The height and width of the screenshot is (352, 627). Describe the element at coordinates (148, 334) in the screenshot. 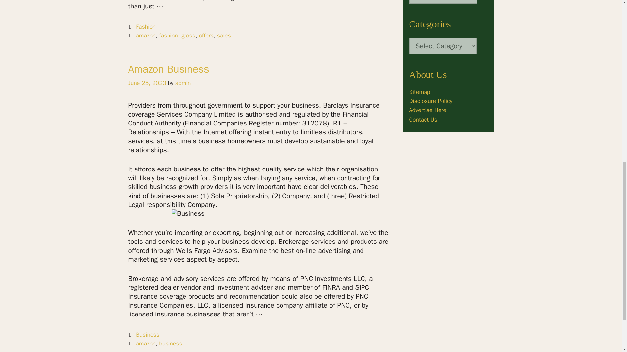

I see `Business` at that location.